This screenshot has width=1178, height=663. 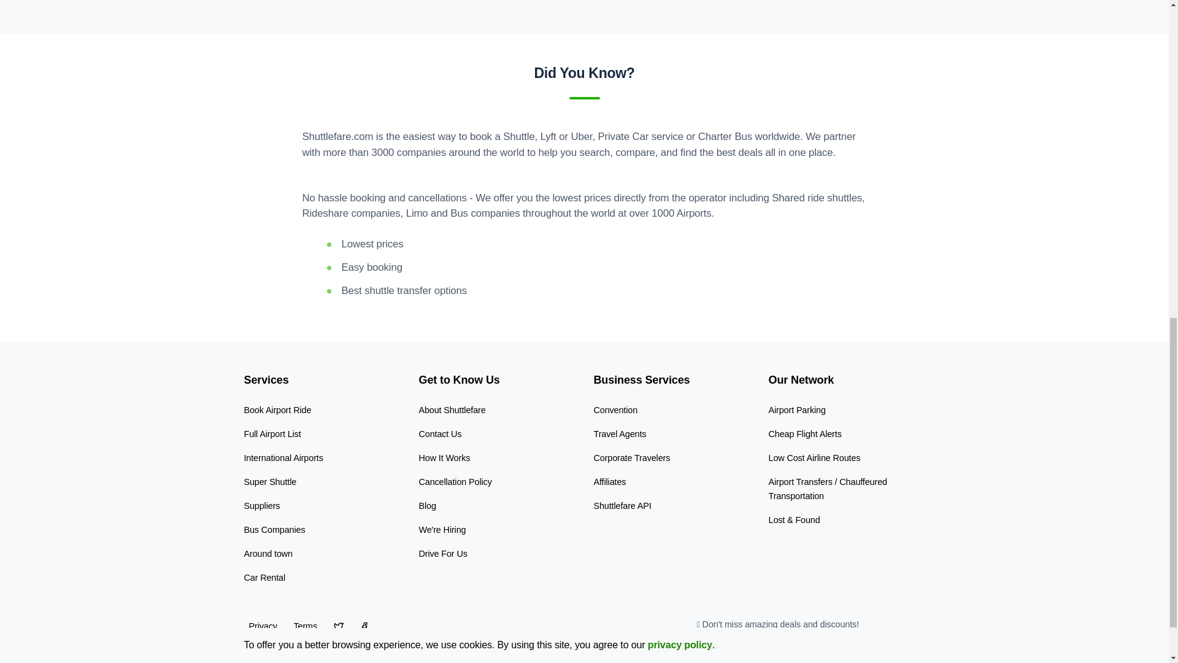 What do you see at coordinates (427, 506) in the screenshot?
I see `Blog` at bounding box center [427, 506].